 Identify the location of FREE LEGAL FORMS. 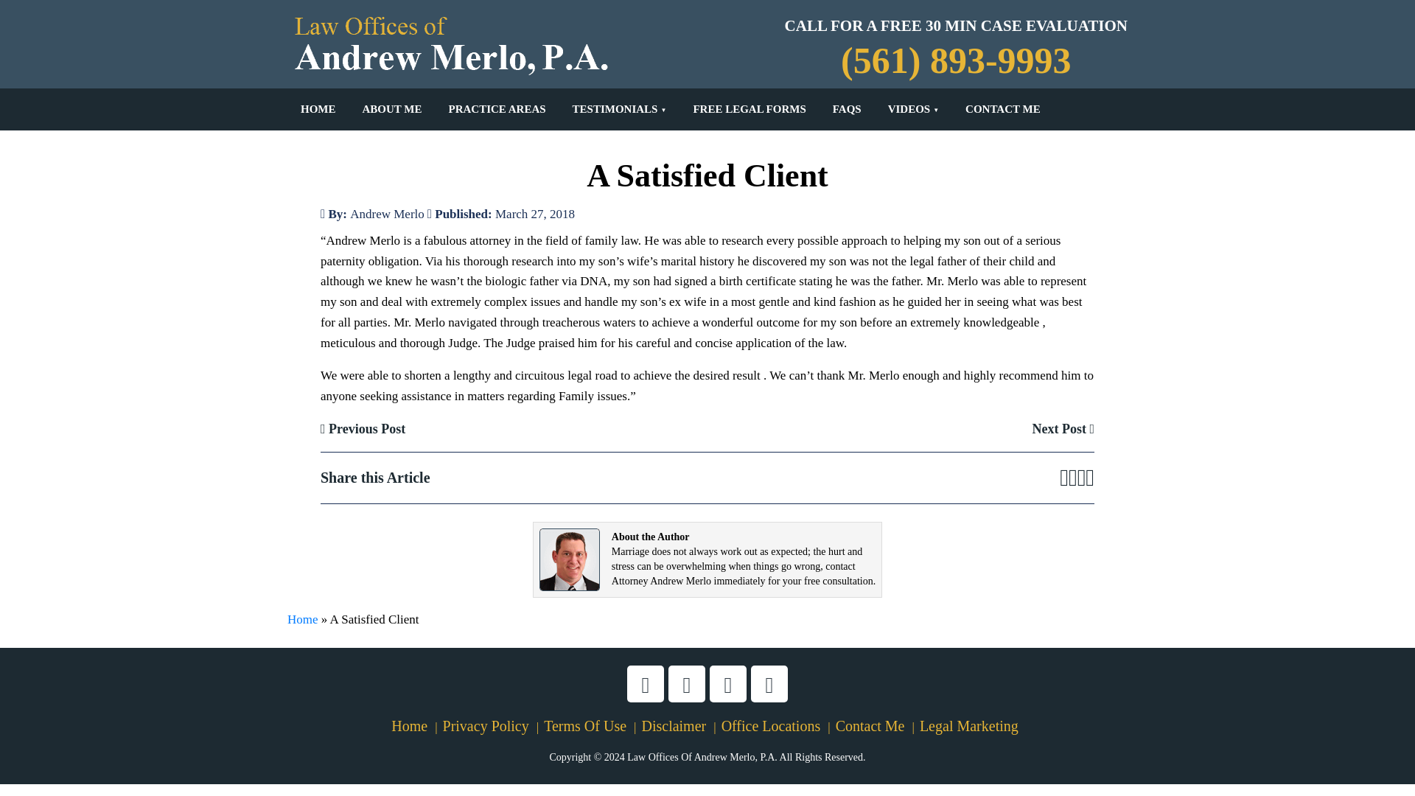
(749, 109).